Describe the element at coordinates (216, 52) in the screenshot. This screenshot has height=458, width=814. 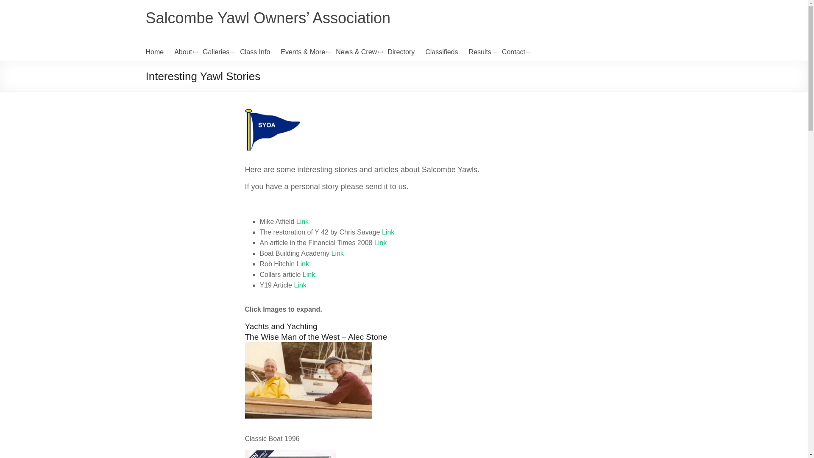
I see `Galleries` at that location.